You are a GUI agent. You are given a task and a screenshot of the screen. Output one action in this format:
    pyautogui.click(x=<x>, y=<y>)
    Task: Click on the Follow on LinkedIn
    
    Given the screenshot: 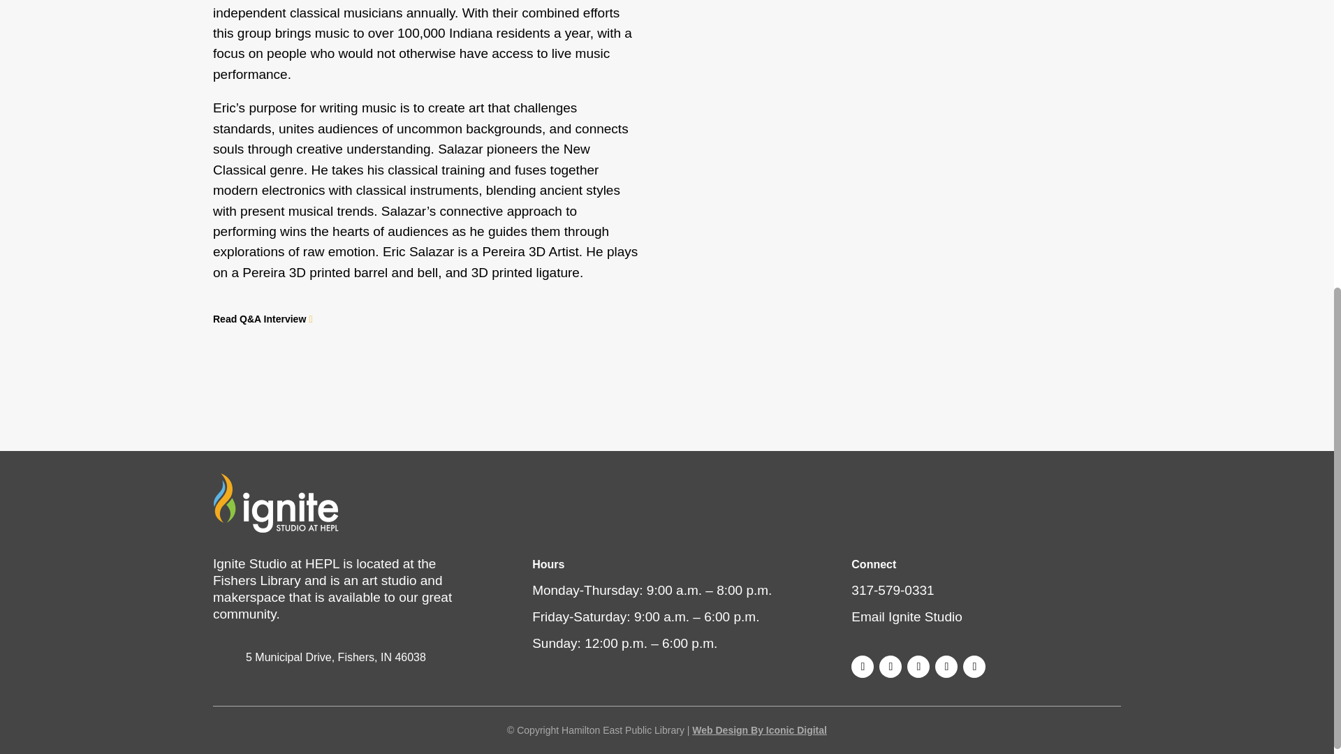 What is the action you would take?
    pyautogui.click(x=974, y=666)
    